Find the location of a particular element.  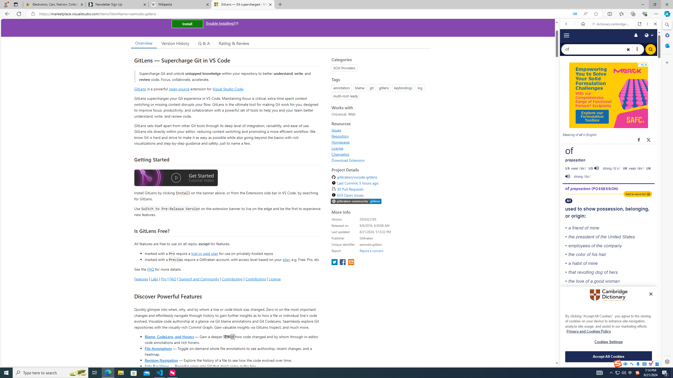

name is located at coordinates (603, 348).